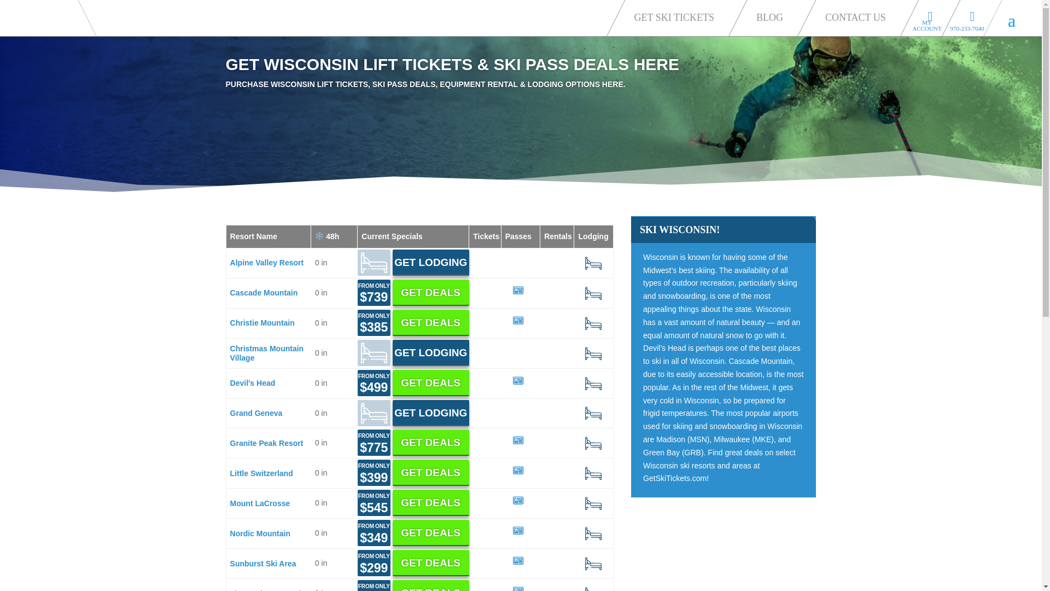 This screenshot has height=591, width=1050. Describe the element at coordinates (521, 473) in the screenshot. I see `1` at that location.